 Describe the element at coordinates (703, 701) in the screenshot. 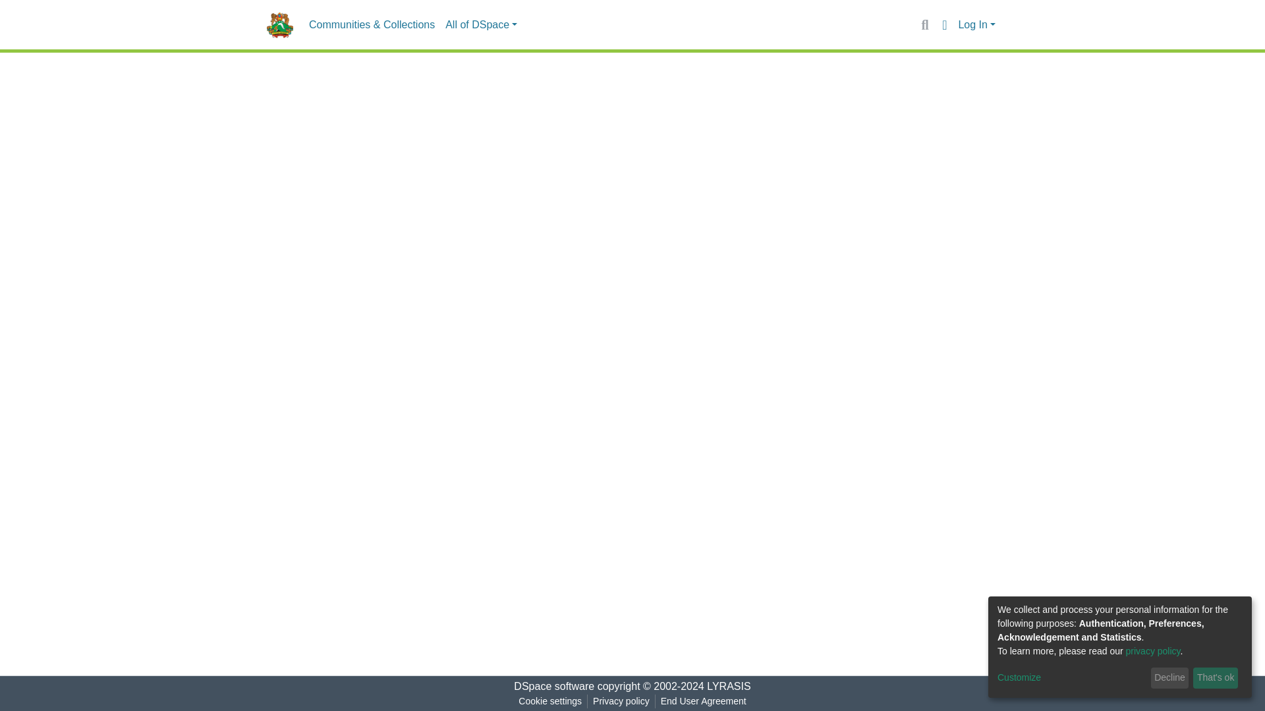

I see `End User Agreement` at that location.